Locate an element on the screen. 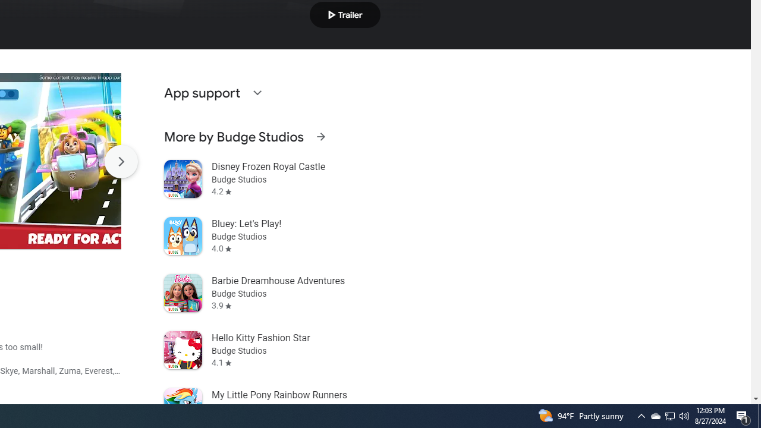  Expand is located at coordinates (257, 93).